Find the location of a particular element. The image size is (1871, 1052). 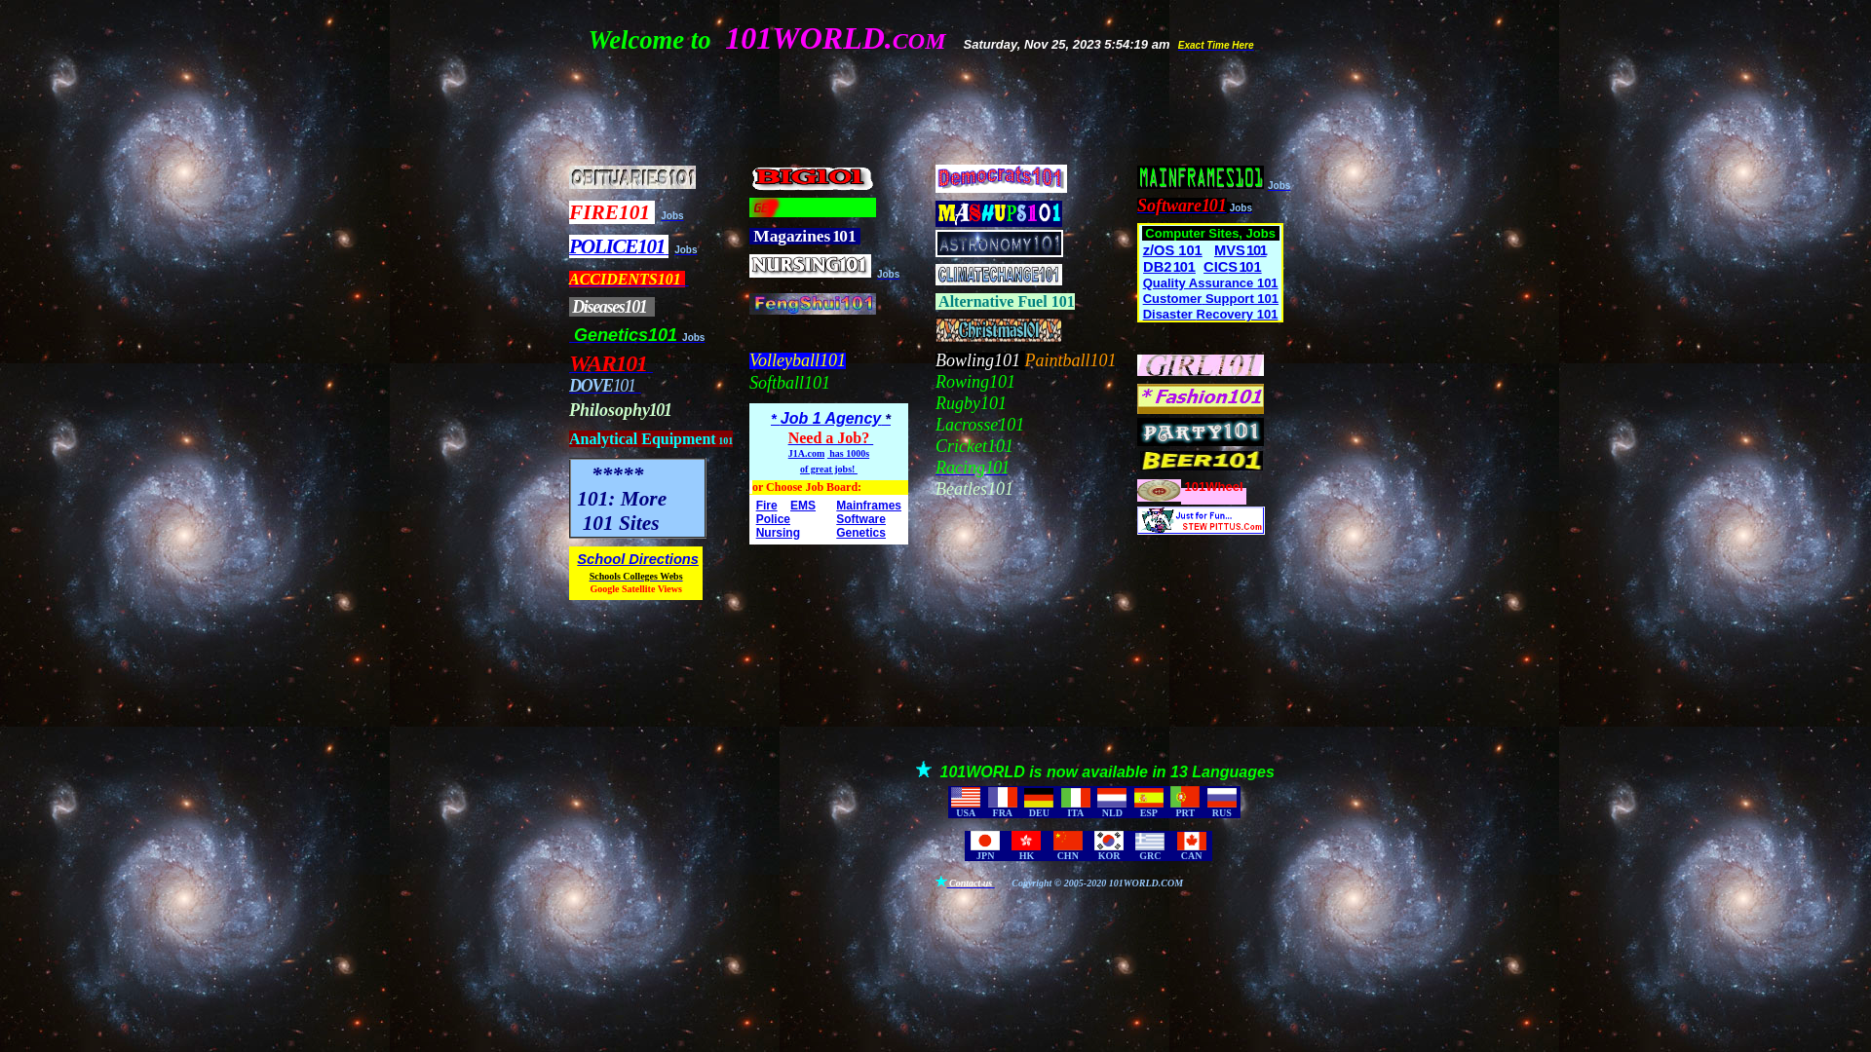

Schools Colleges is located at coordinates (626, 577).